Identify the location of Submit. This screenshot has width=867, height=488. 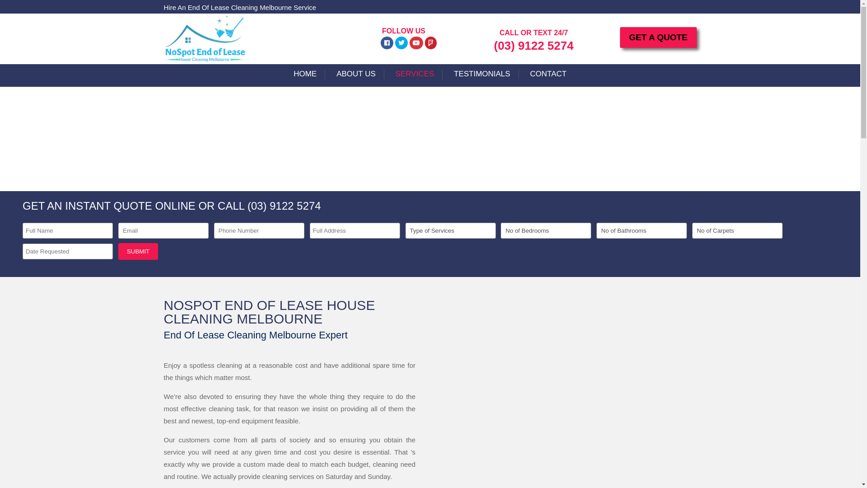
(138, 251).